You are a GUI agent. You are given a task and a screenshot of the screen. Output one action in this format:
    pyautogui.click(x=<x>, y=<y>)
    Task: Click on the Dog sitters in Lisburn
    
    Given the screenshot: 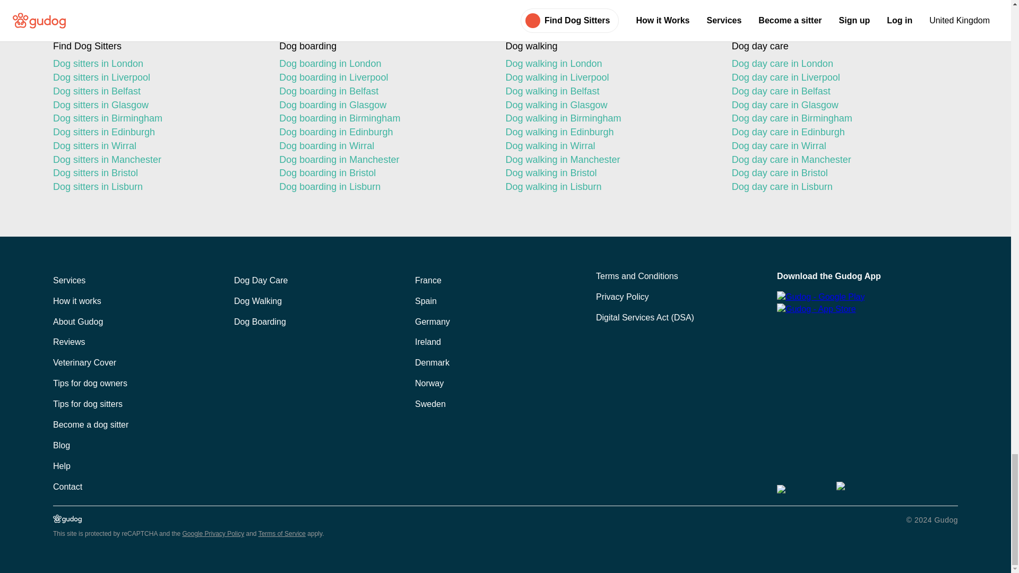 What is the action you would take?
    pyautogui.click(x=157, y=187)
    